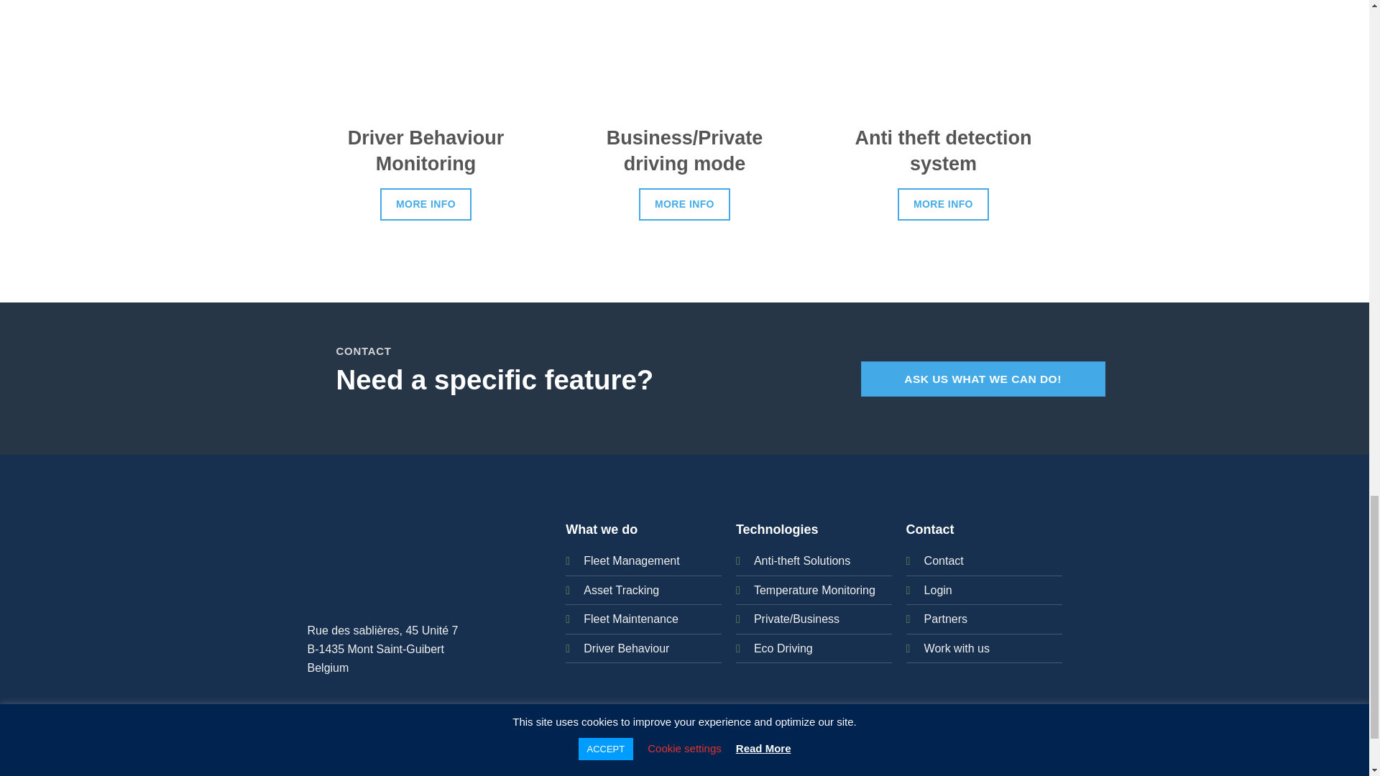 Image resolution: width=1380 pixels, height=776 pixels. I want to click on MORE INFO, so click(684, 204).